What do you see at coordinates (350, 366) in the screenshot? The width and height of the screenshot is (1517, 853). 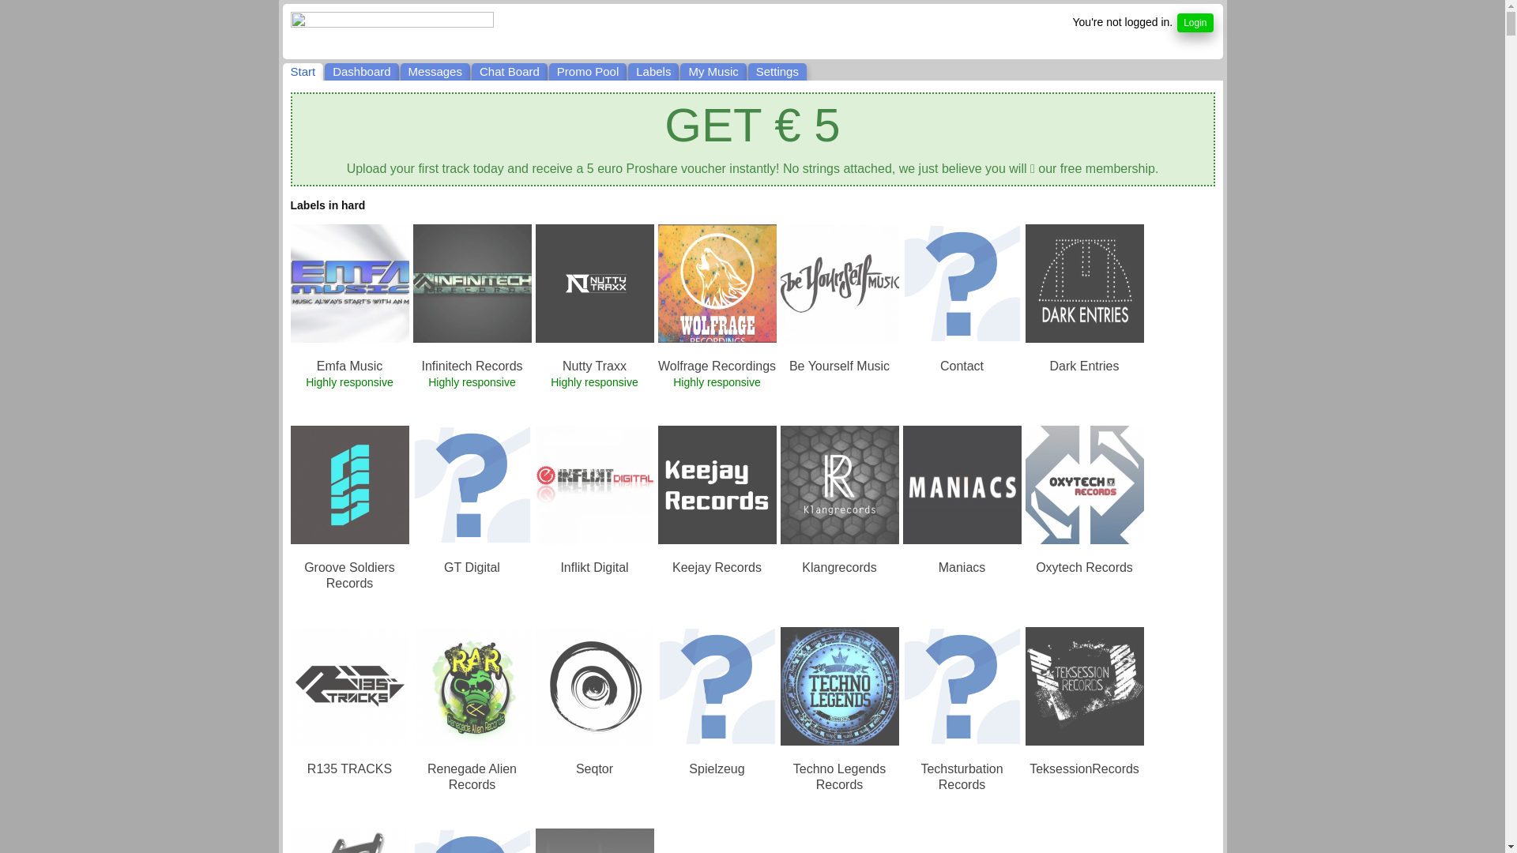 I see `Emfa Music` at bounding box center [350, 366].